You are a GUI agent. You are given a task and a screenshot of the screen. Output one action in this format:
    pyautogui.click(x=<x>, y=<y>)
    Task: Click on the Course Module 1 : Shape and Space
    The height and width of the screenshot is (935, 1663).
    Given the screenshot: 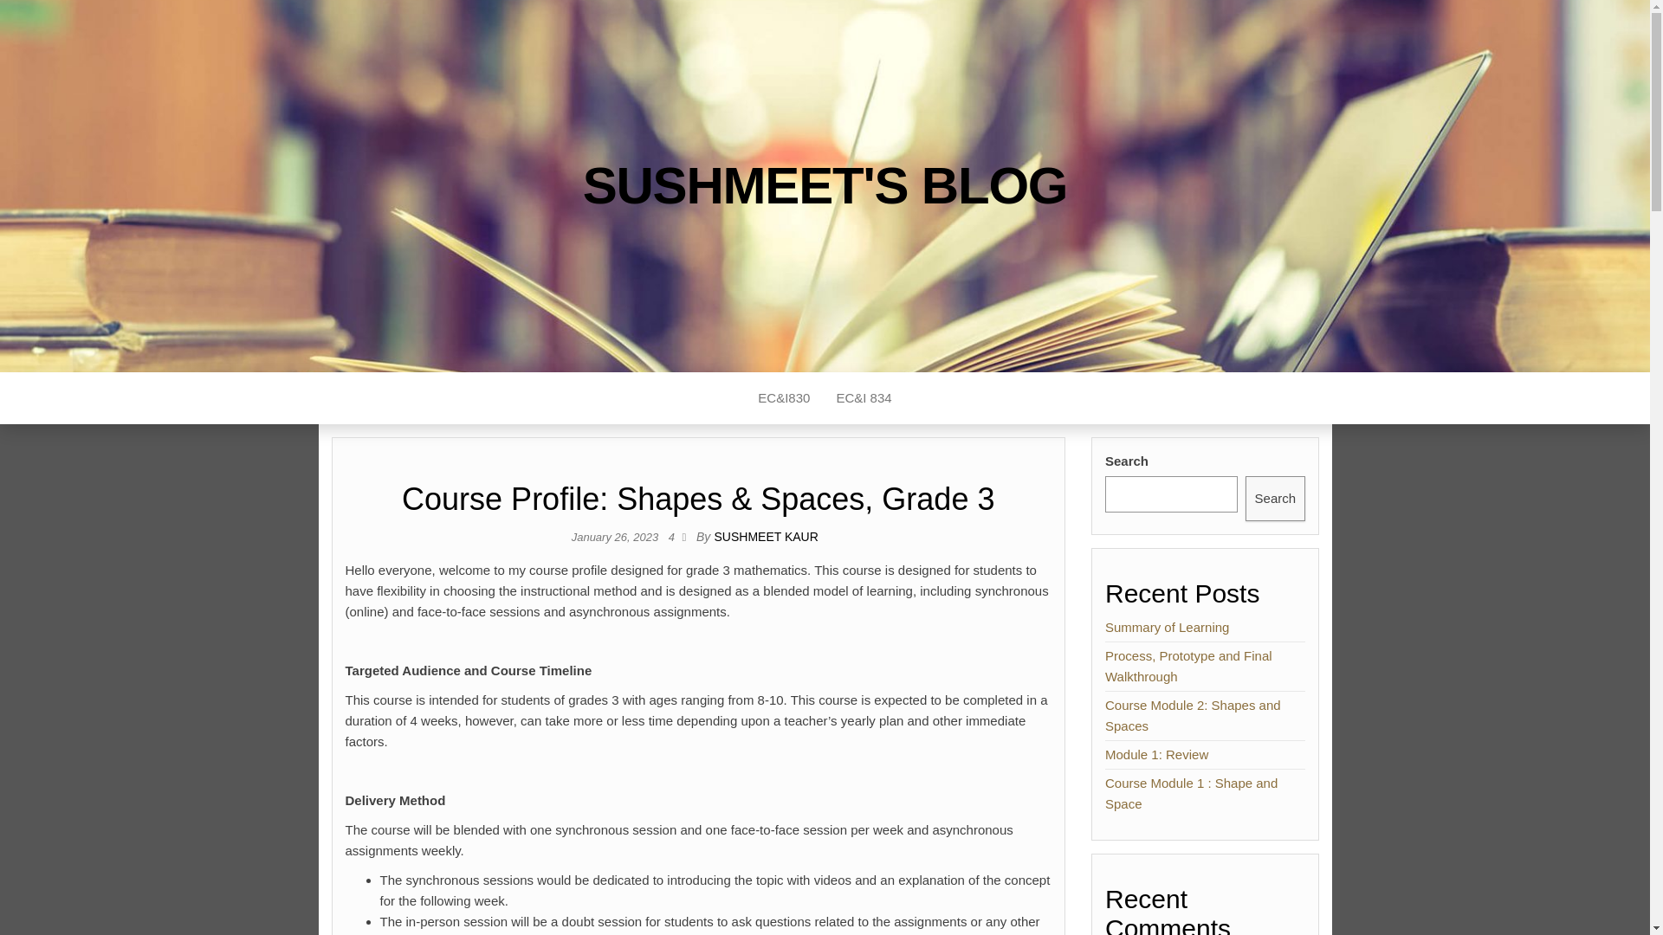 What is the action you would take?
    pyautogui.click(x=1191, y=793)
    